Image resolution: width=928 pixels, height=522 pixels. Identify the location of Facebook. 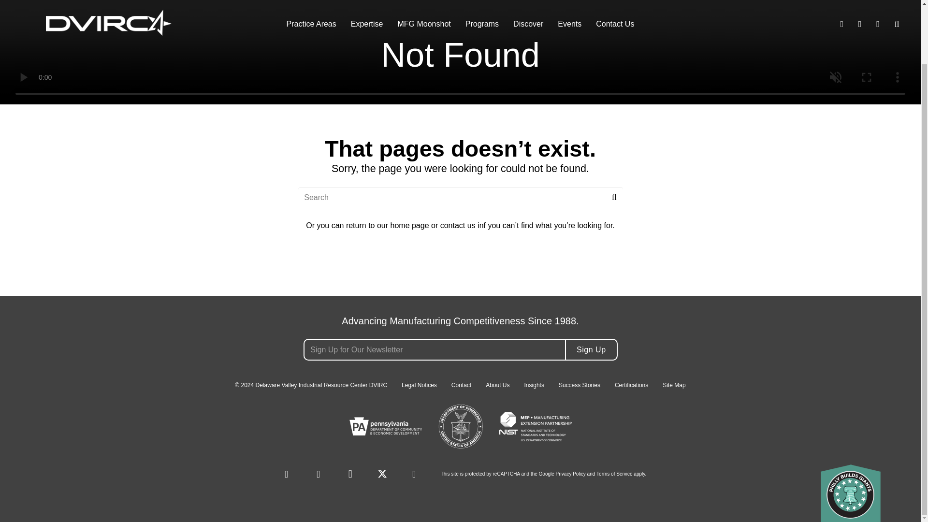
(318, 474).